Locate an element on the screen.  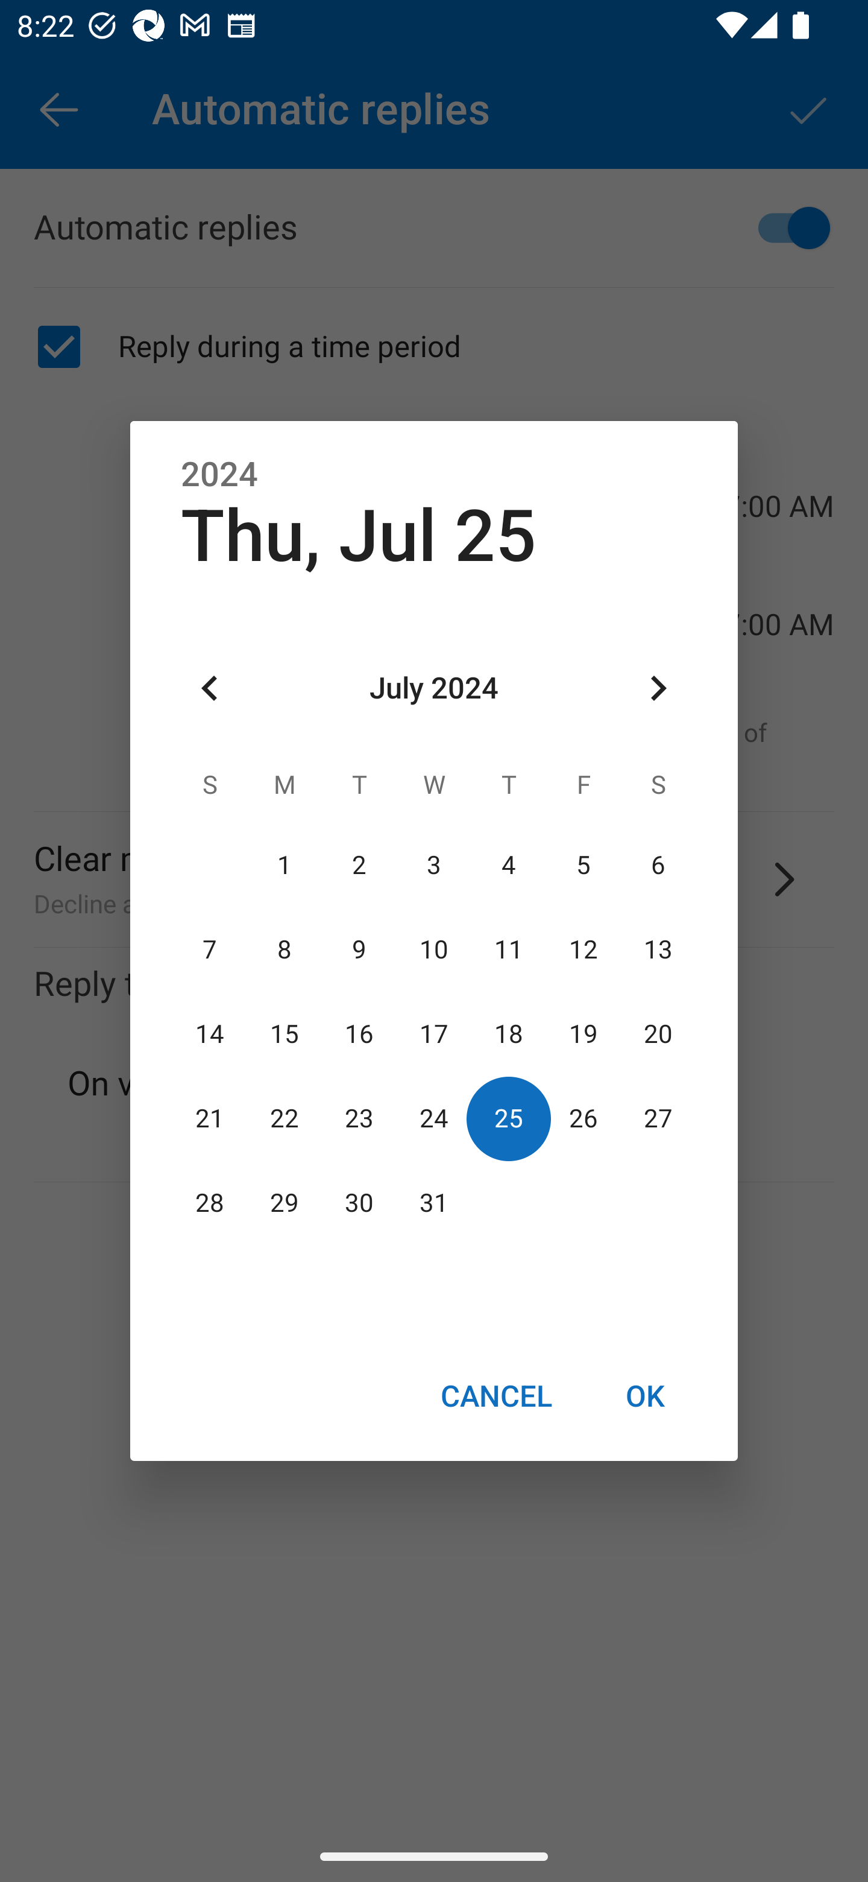
8 08 July 2024 is located at coordinates (285, 949).